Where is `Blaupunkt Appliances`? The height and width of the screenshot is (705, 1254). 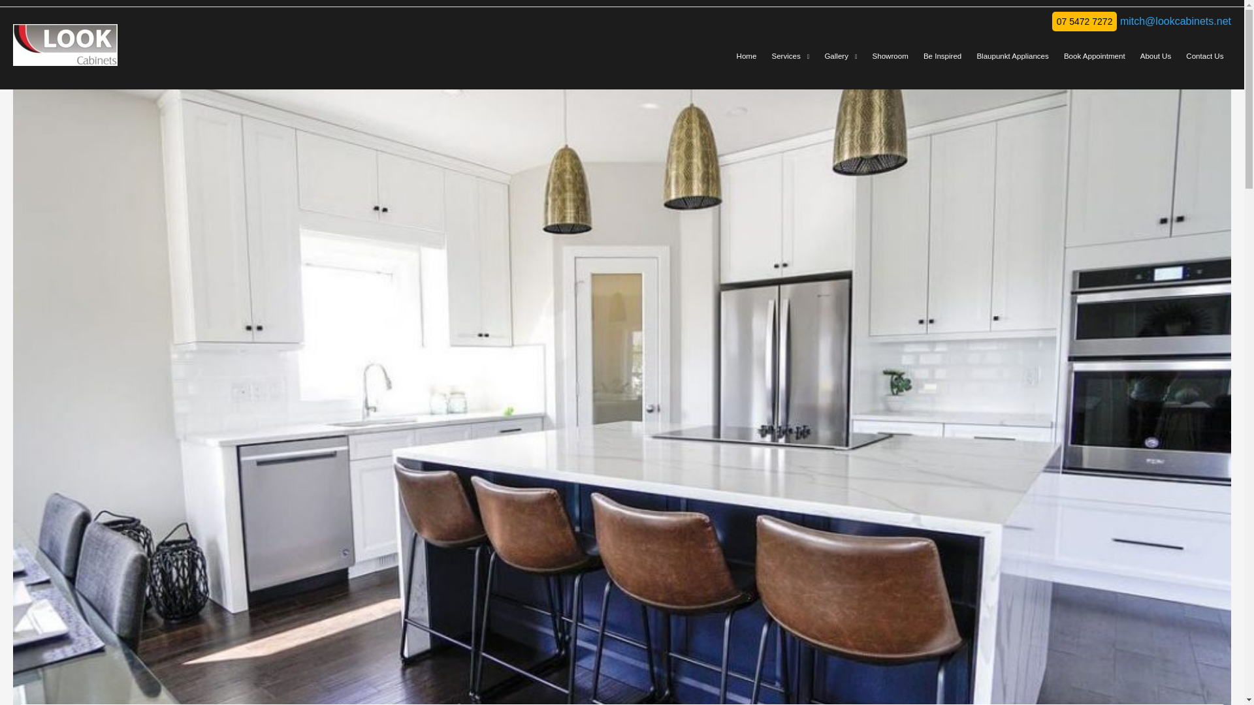
Blaupunkt Appliances is located at coordinates (1013, 56).